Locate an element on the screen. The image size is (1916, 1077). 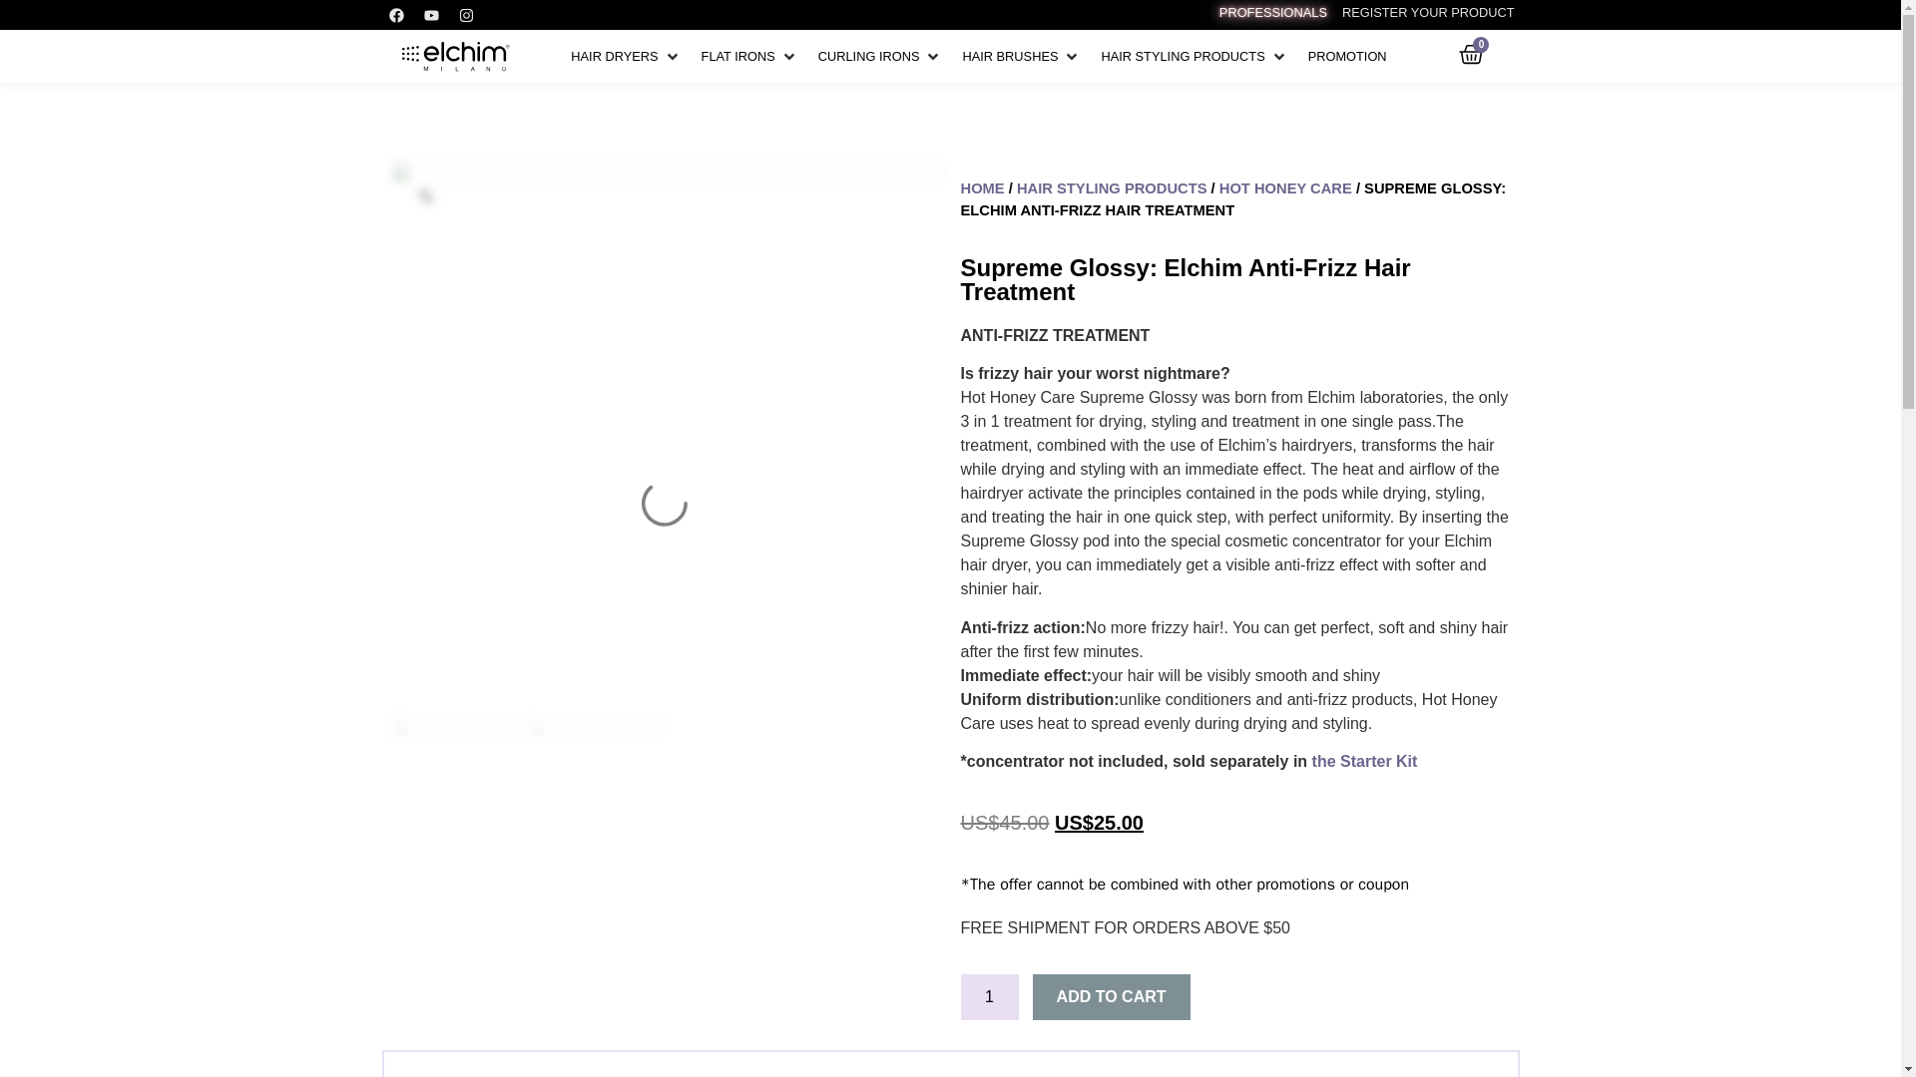
PROFESSIONALS is located at coordinates (1273, 12).